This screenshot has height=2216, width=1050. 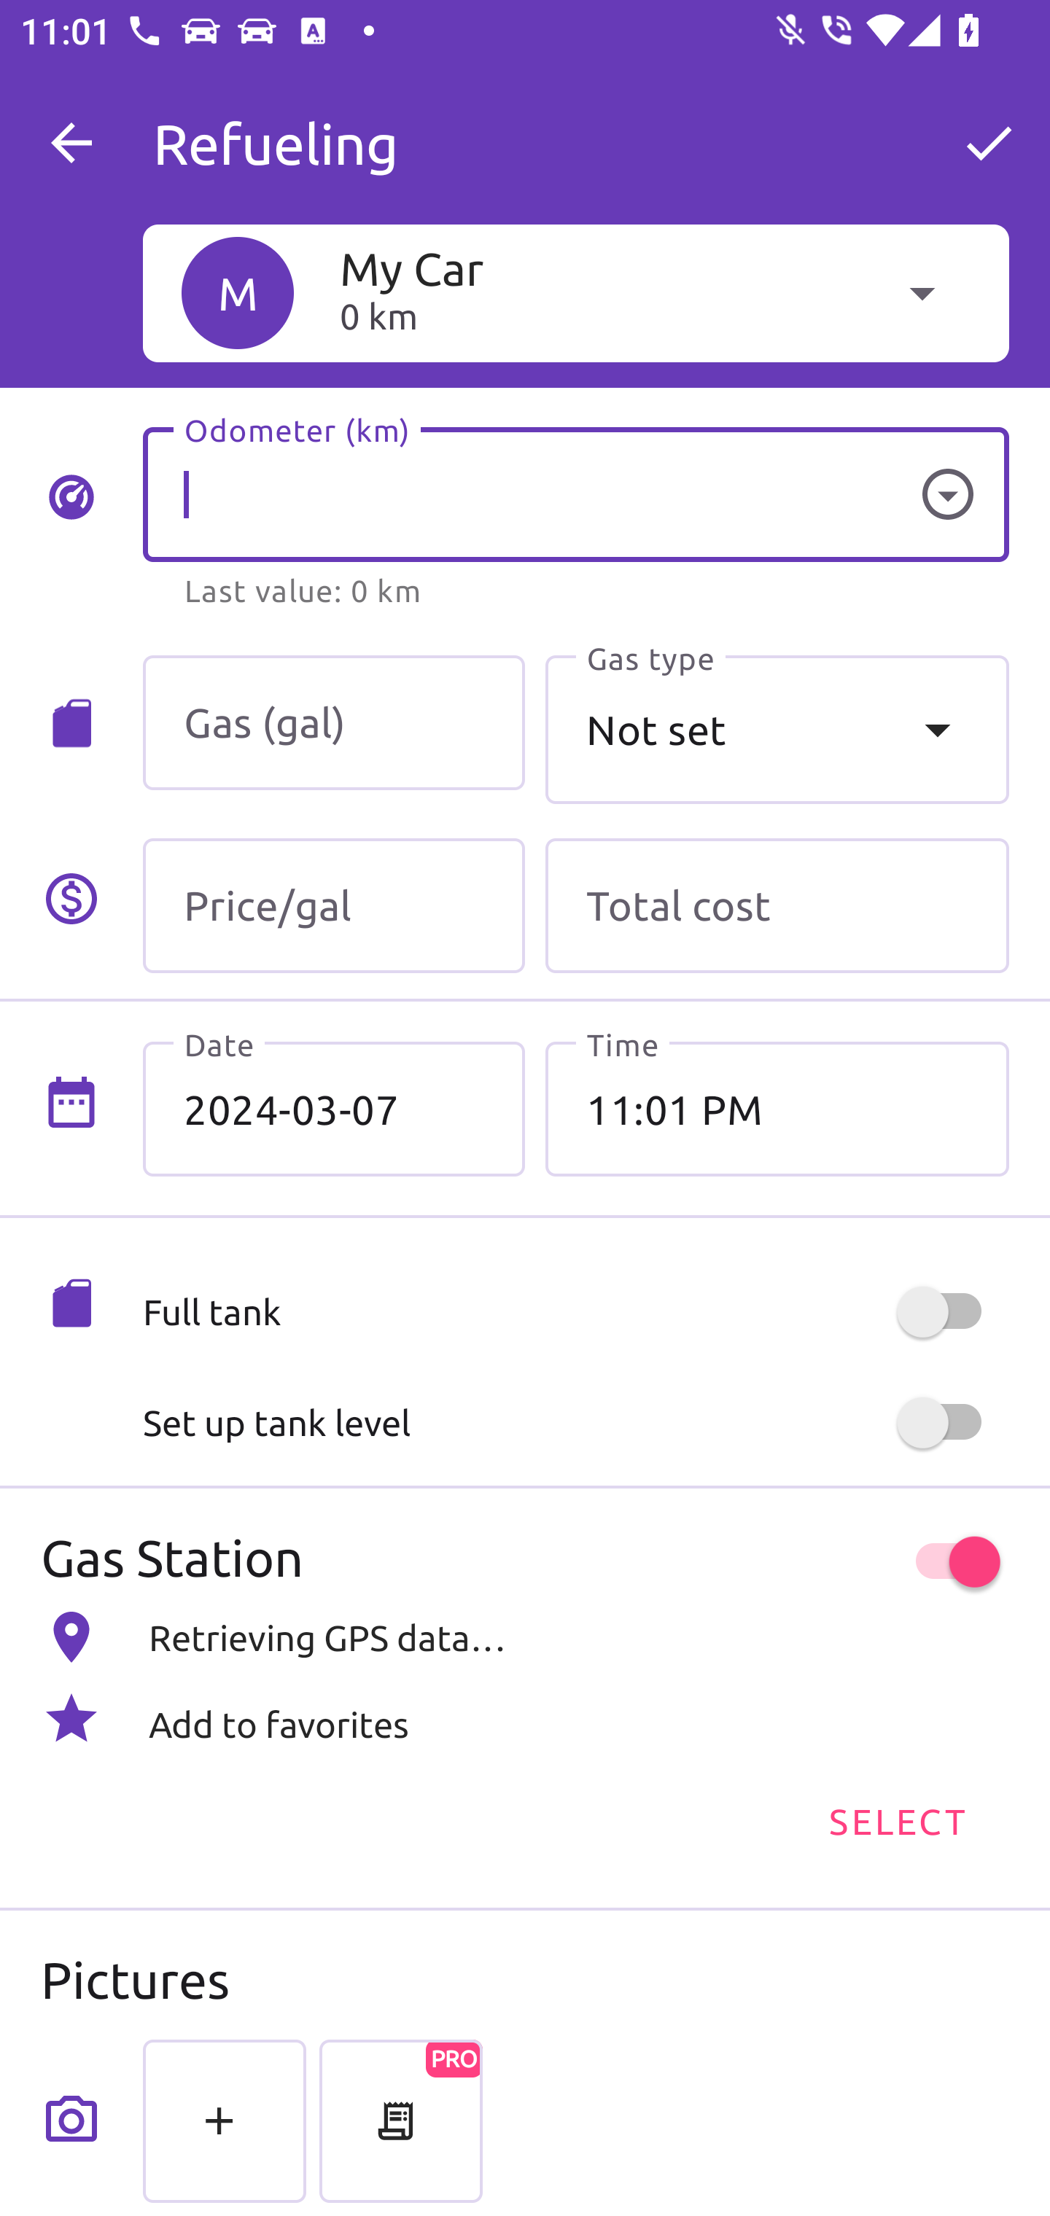 I want to click on Not set, so click(x=777, y=730).